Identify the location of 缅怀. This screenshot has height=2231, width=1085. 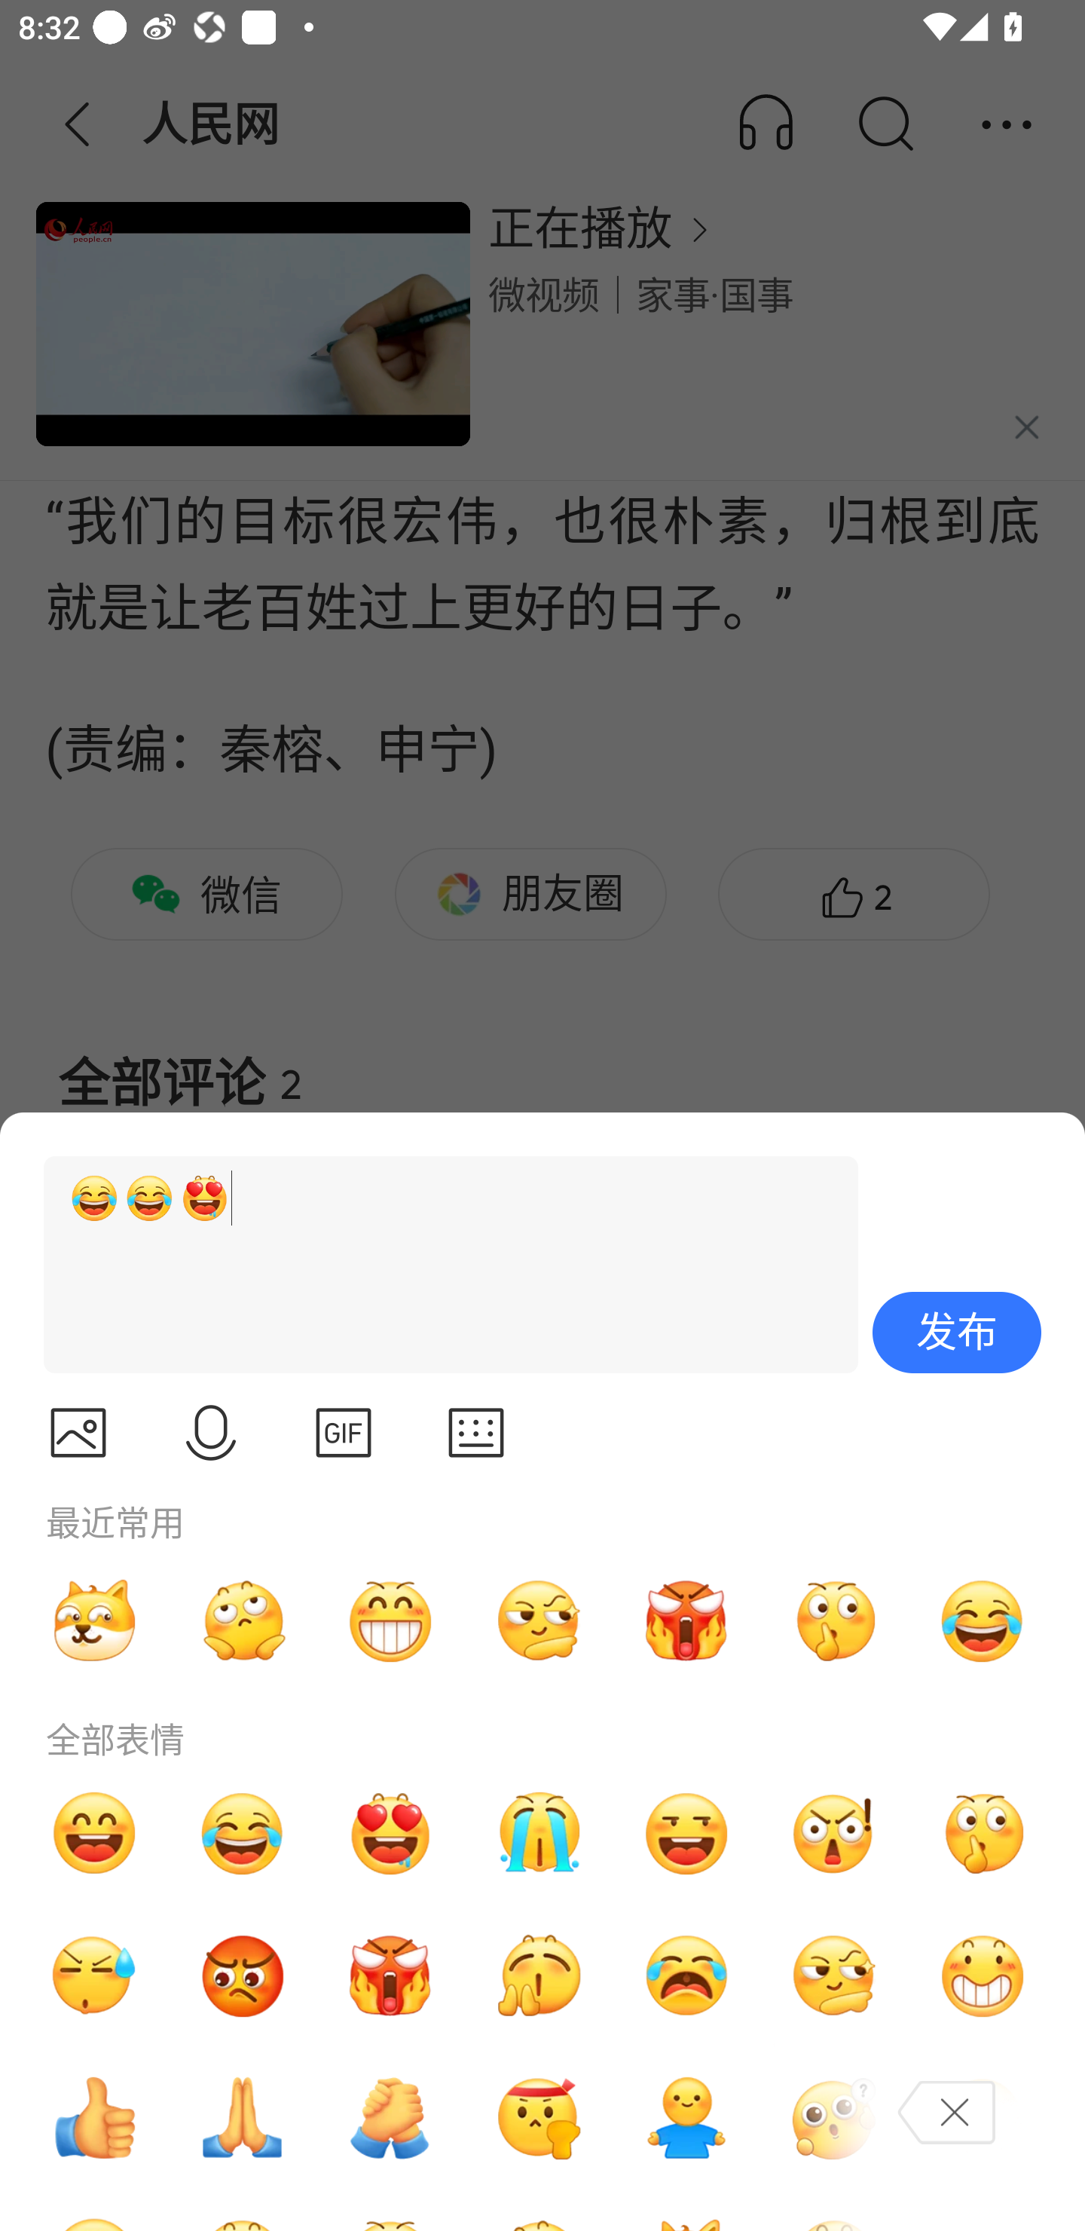
(243, 2118).